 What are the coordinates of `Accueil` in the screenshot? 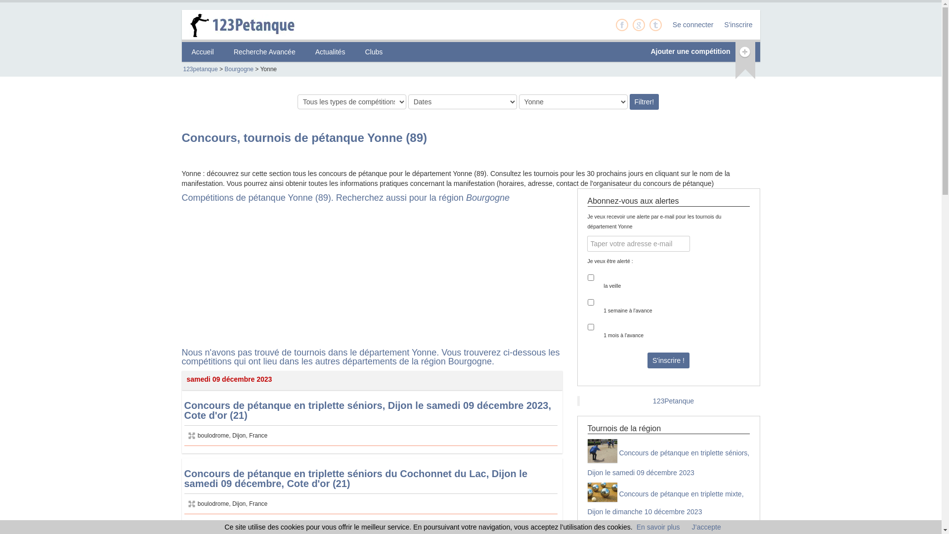 It's located at (203, 52).